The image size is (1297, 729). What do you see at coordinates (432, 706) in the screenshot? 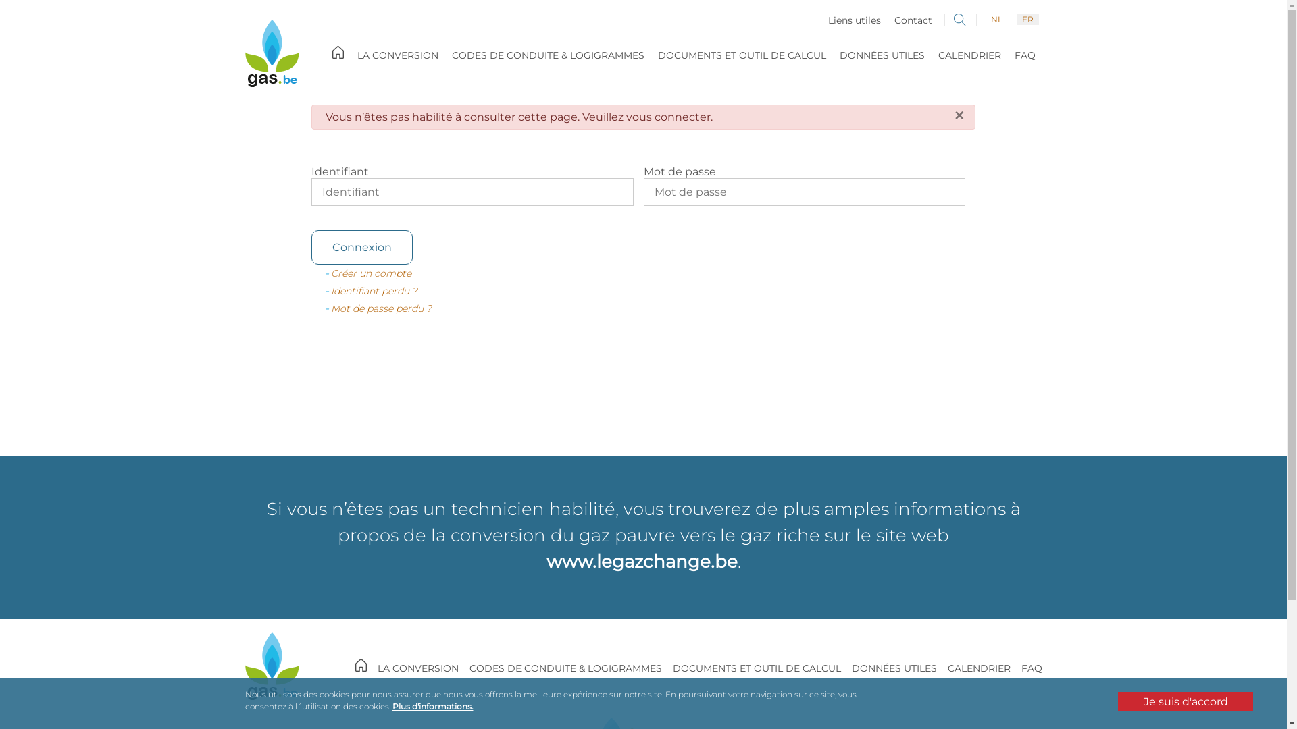
I see `Plus d'informations.` at bounding box center [432, 706].